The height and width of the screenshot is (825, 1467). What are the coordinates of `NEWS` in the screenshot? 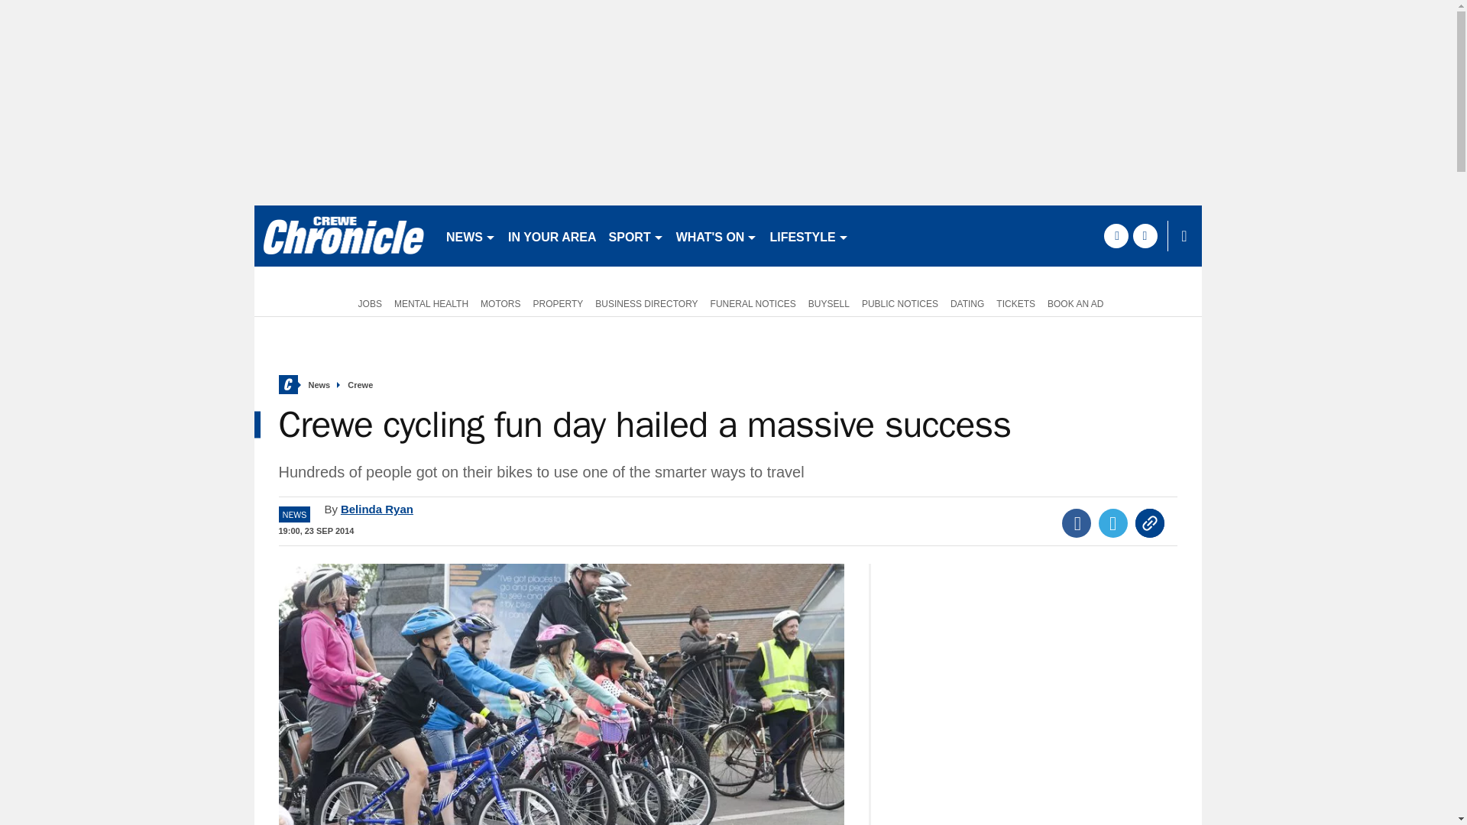 It's located at (471, 235).